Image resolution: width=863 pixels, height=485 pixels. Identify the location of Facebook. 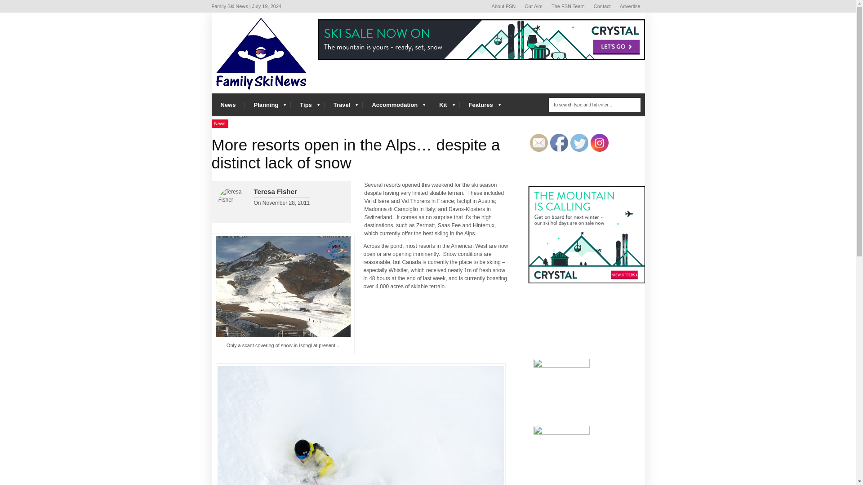
(559, 143).